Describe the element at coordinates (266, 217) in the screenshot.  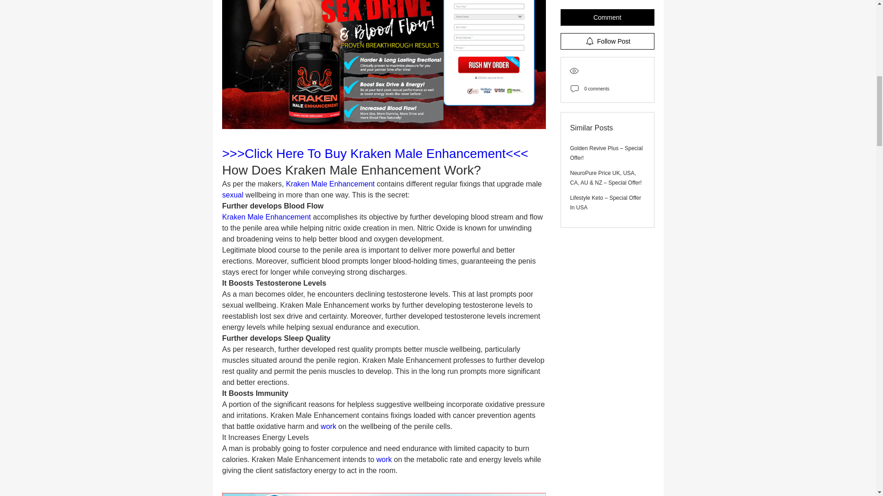
I see `Kraken Male Enhancement` at that location.